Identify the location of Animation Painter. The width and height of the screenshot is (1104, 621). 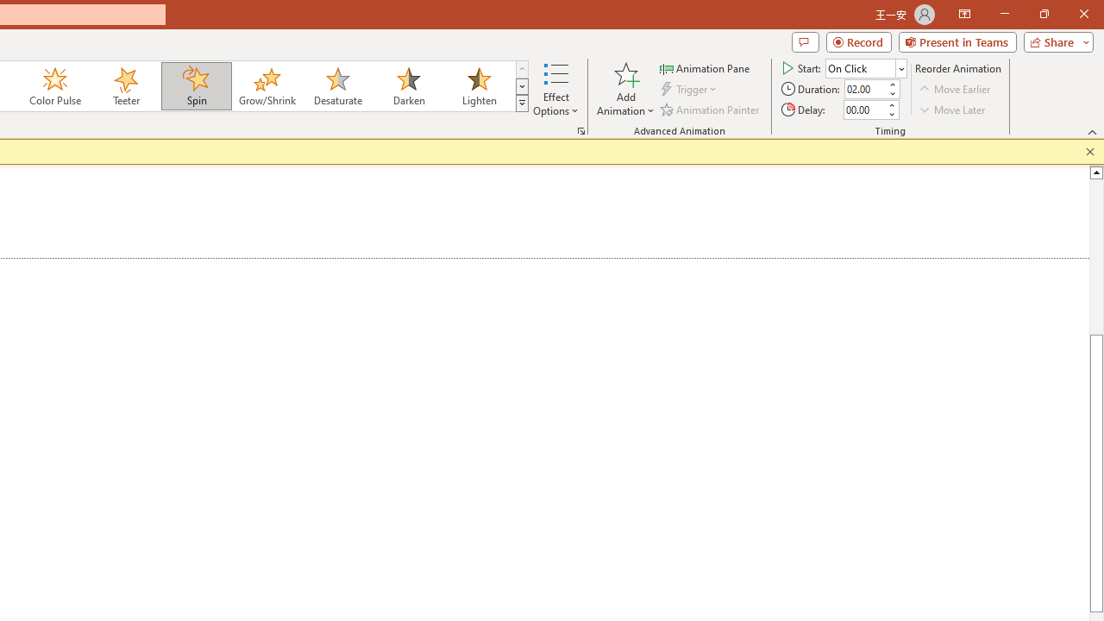
(711, 109).